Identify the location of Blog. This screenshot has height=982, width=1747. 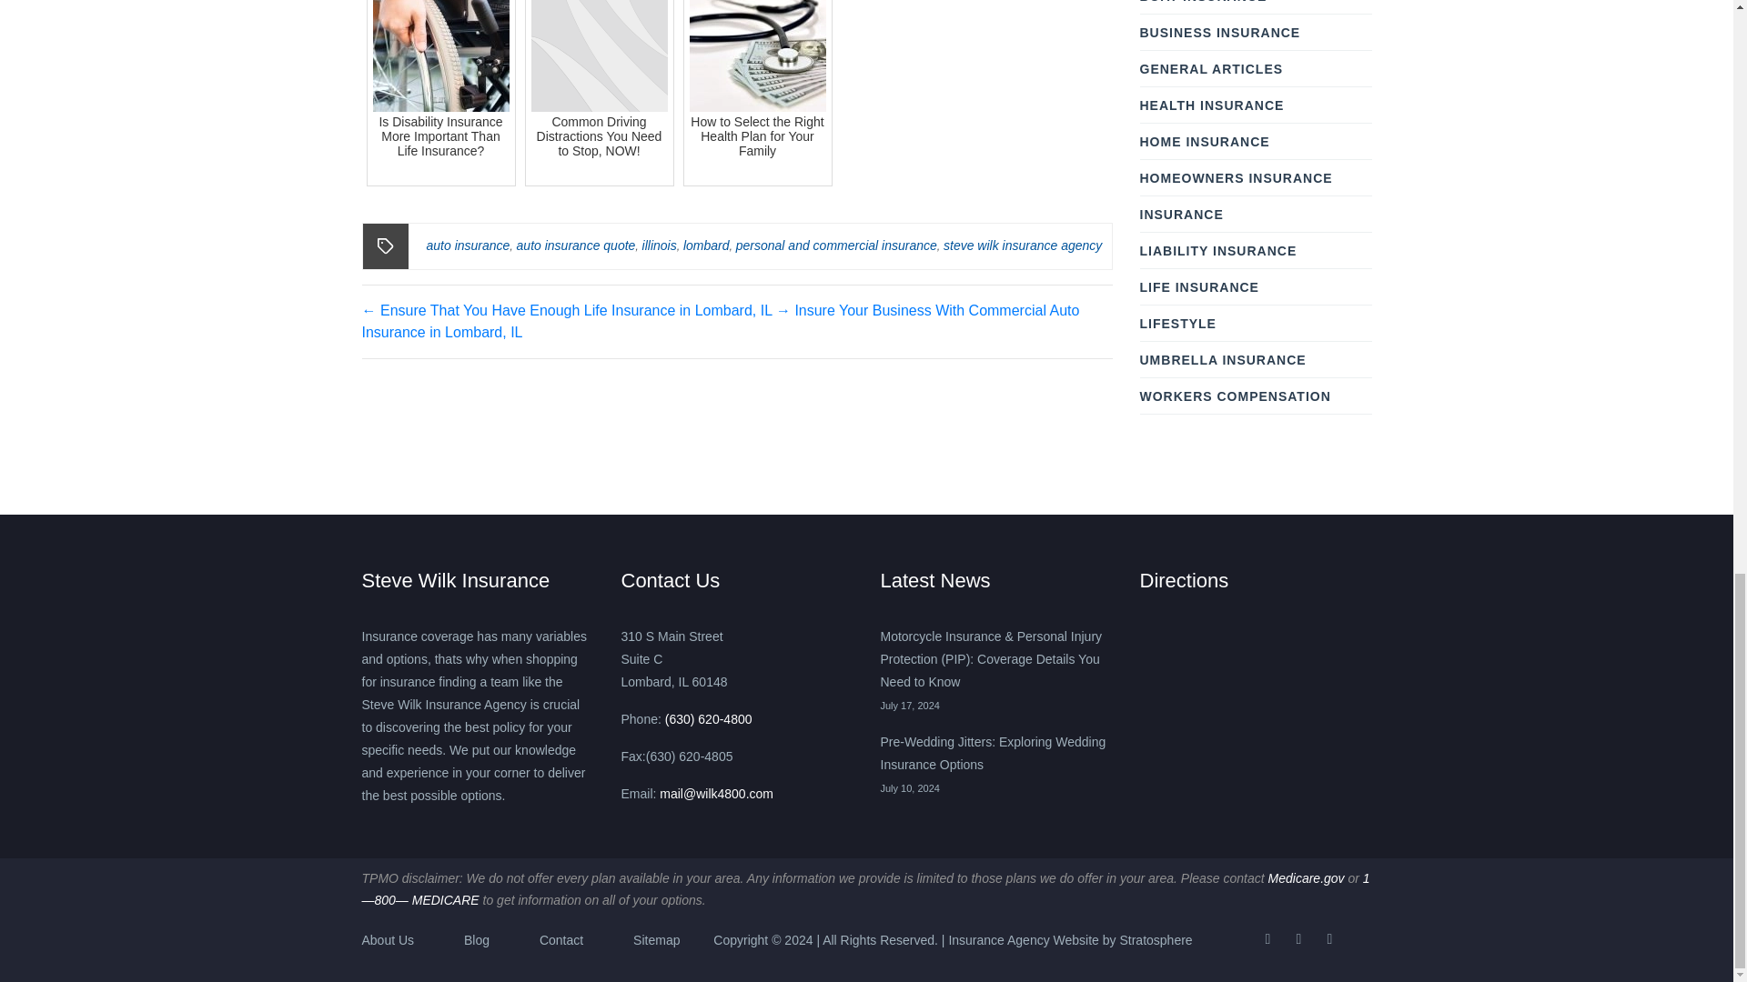
(477, 940).